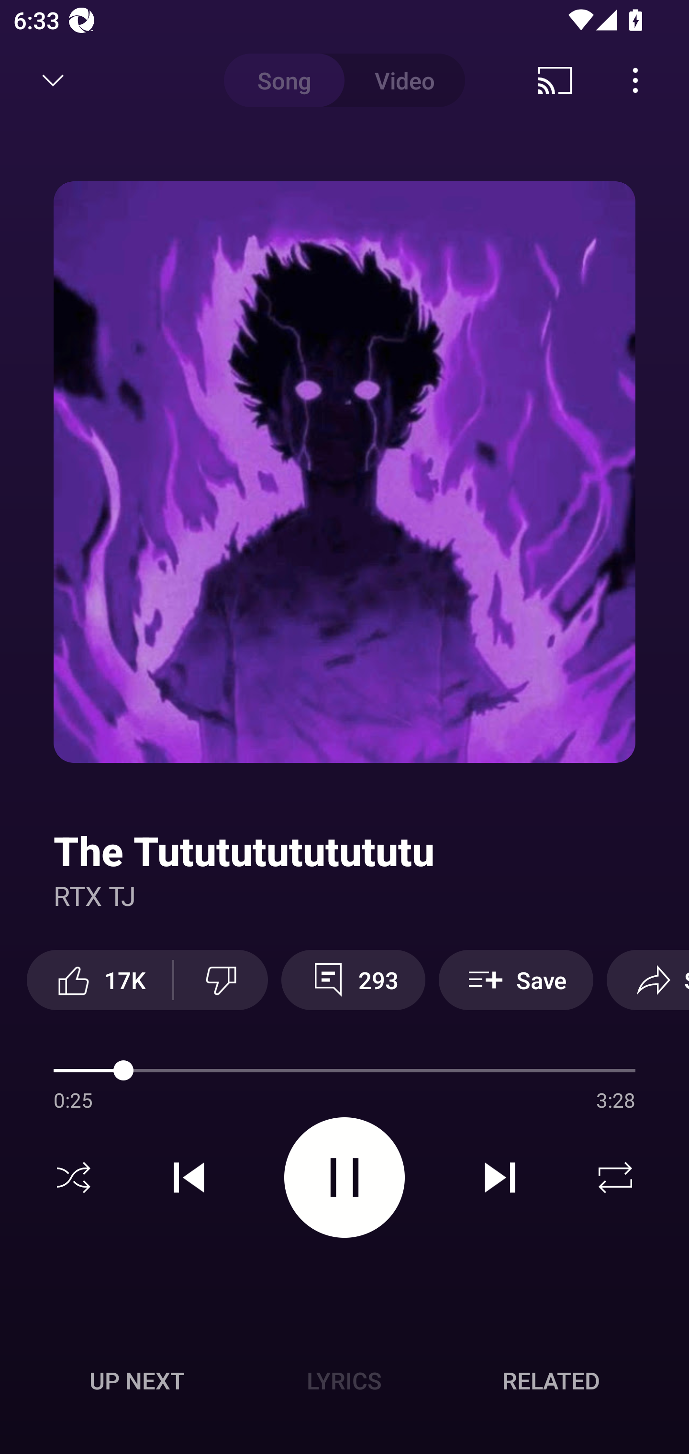 This screenshot has height=1454, width=689. Describe the element at coordinates (635, 80) in the screenshot. I see `Menu` at that location.